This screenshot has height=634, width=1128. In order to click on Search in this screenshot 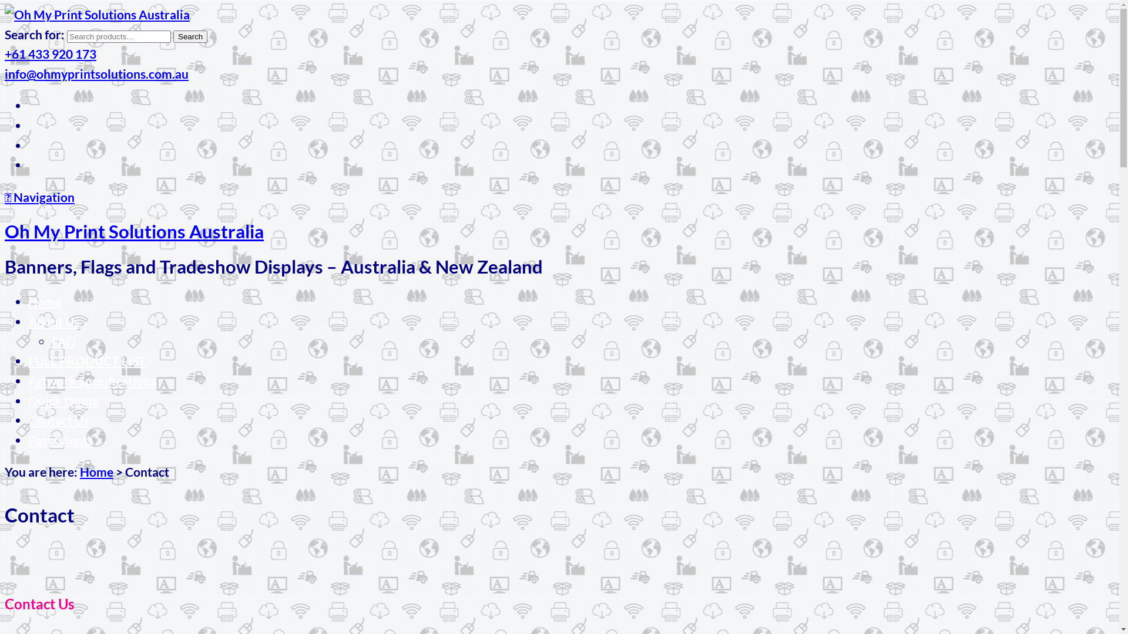, I will do `click(190, 36)`.